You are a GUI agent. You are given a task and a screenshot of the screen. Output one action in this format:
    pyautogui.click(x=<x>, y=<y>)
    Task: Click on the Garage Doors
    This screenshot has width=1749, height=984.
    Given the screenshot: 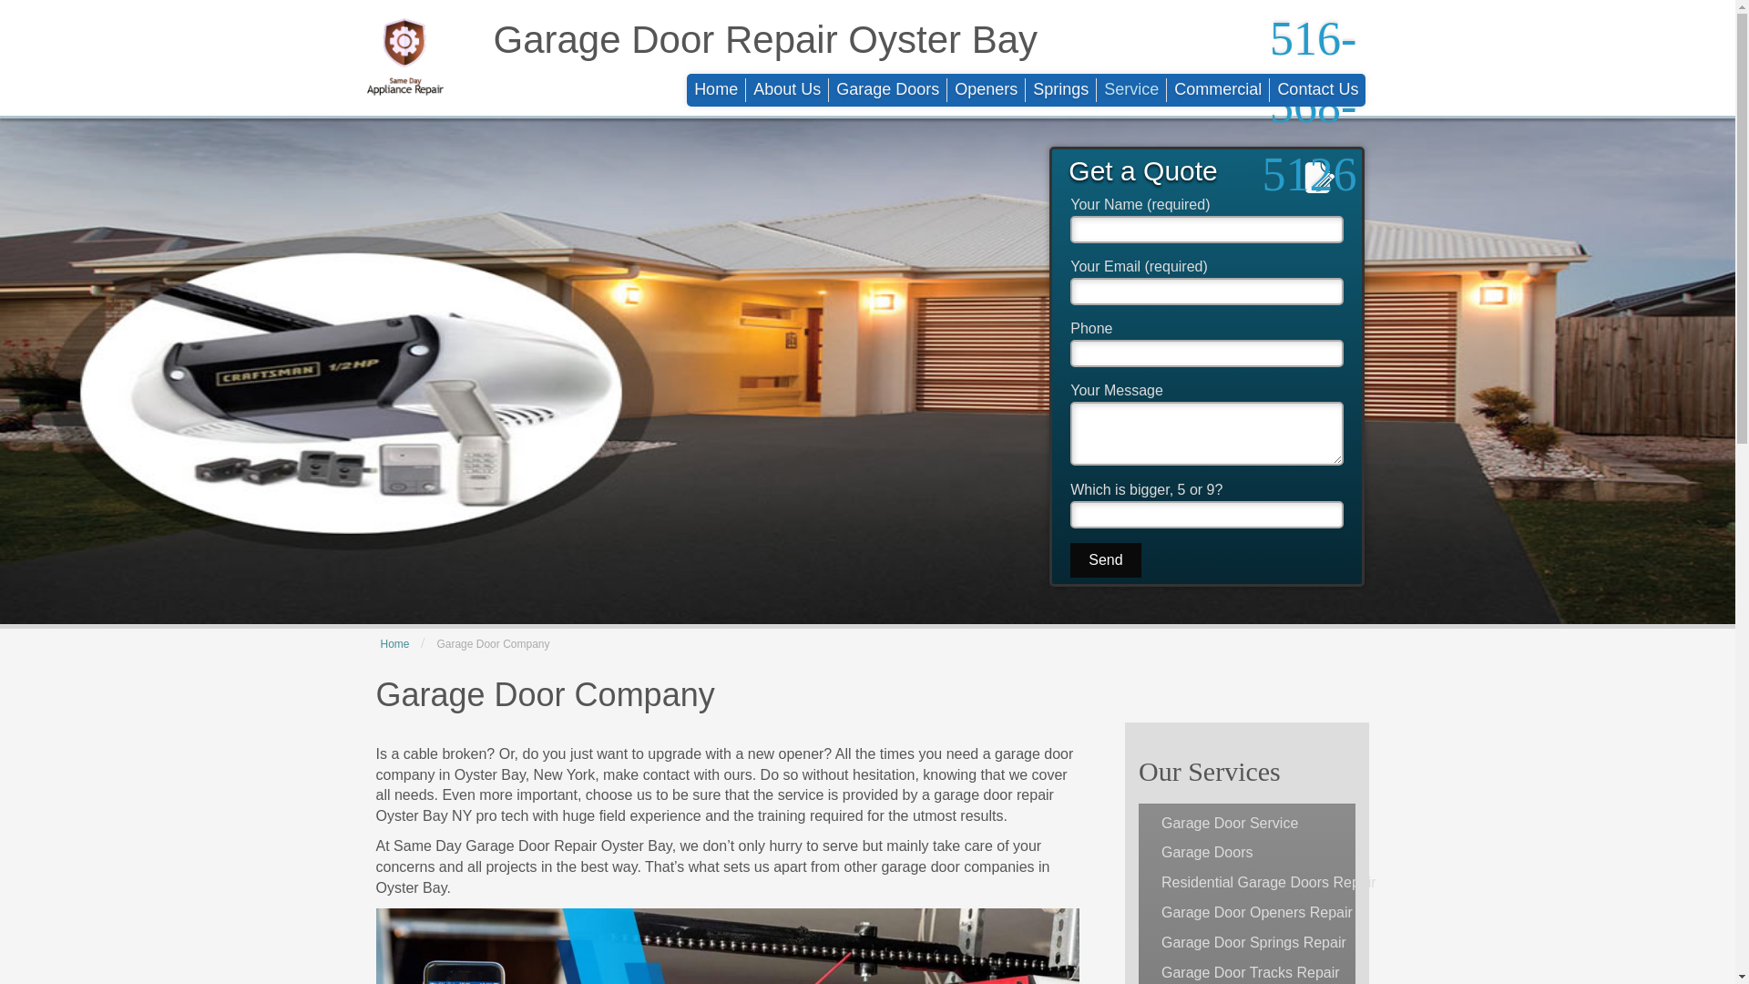 What is the action you would take?
    pyautogui.click(x=888, y=90)
    